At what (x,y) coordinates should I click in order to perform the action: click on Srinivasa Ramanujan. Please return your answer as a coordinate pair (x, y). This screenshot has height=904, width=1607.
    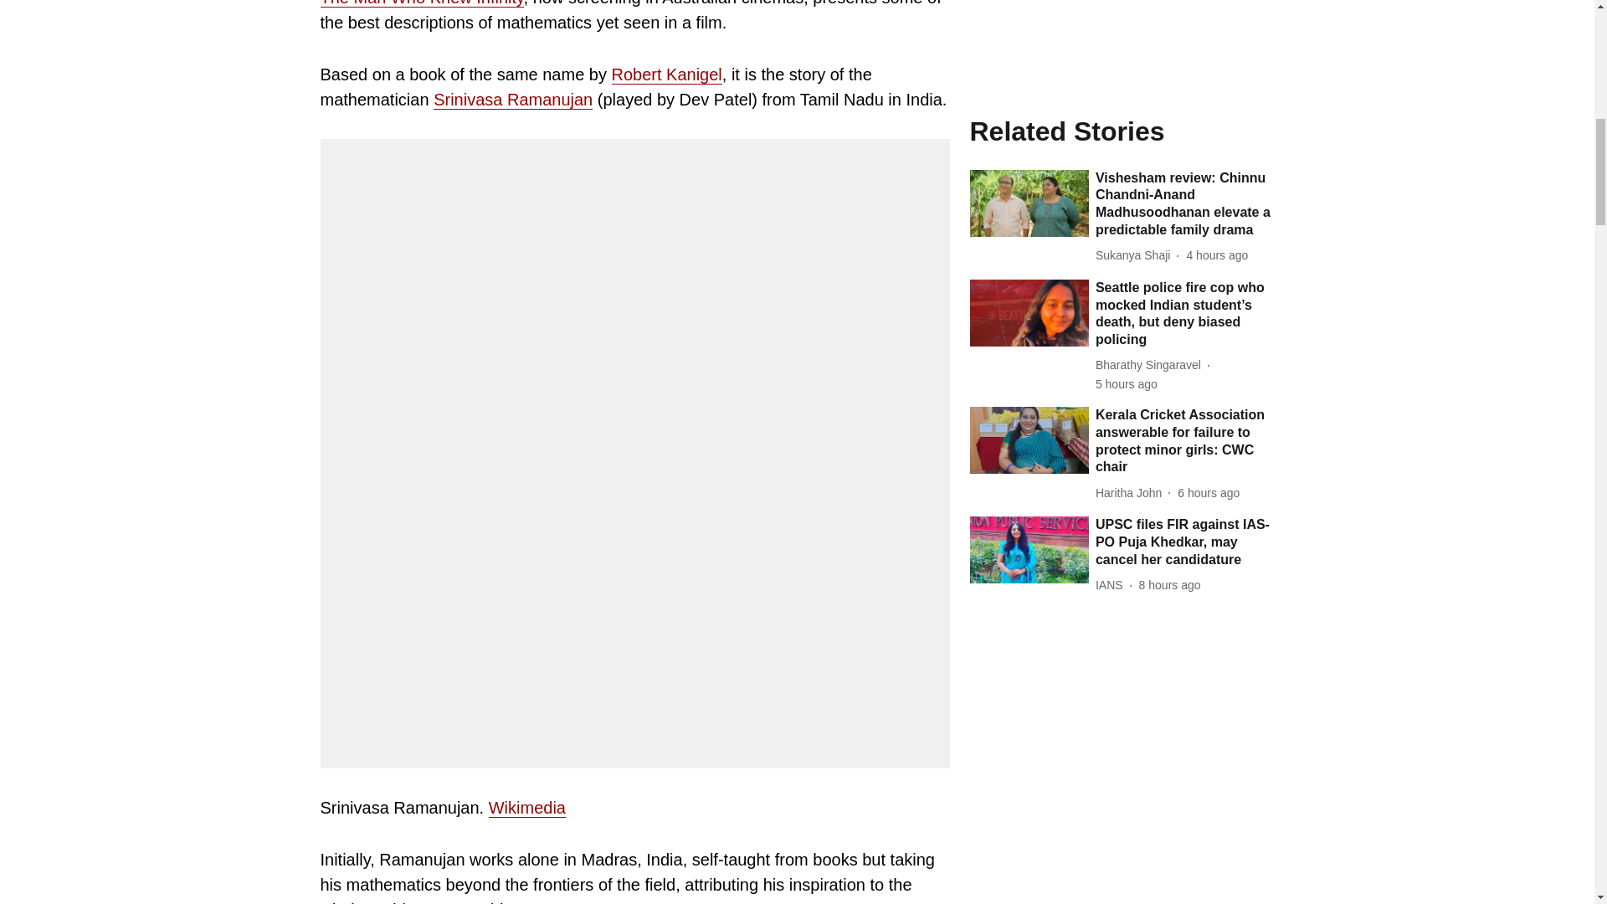
    Looking at the image, I should click on (513, 100).